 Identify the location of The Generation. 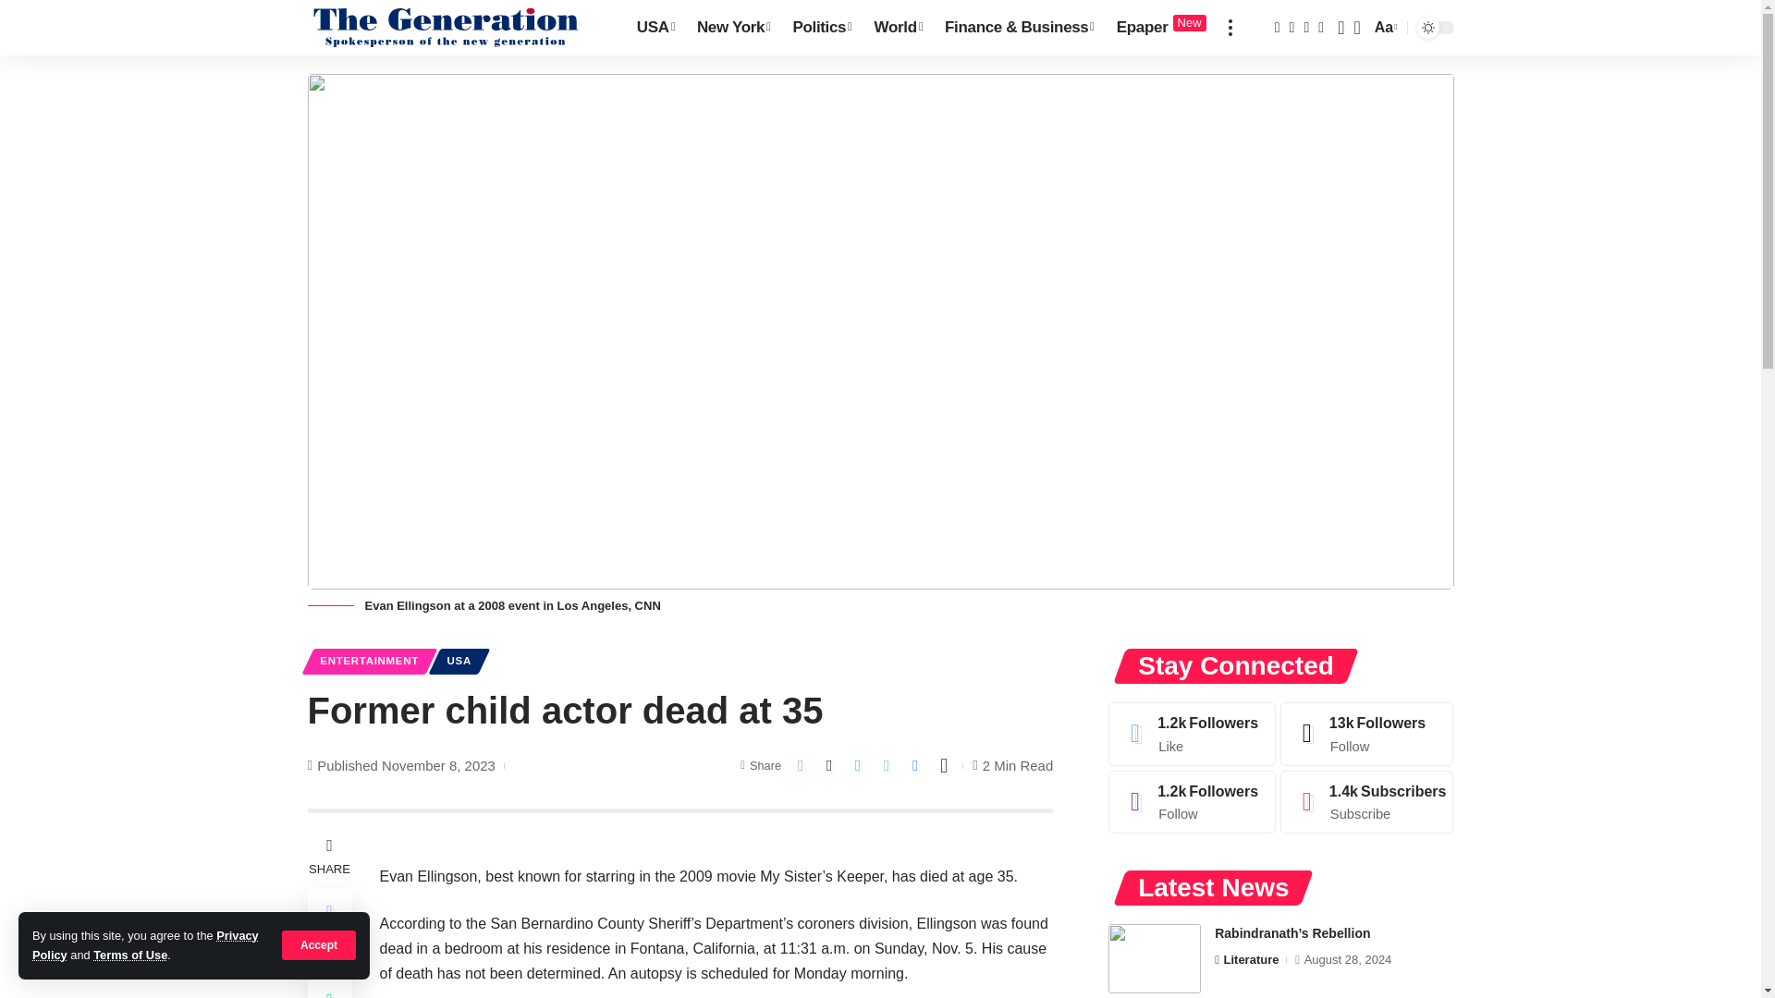
(446, 28).